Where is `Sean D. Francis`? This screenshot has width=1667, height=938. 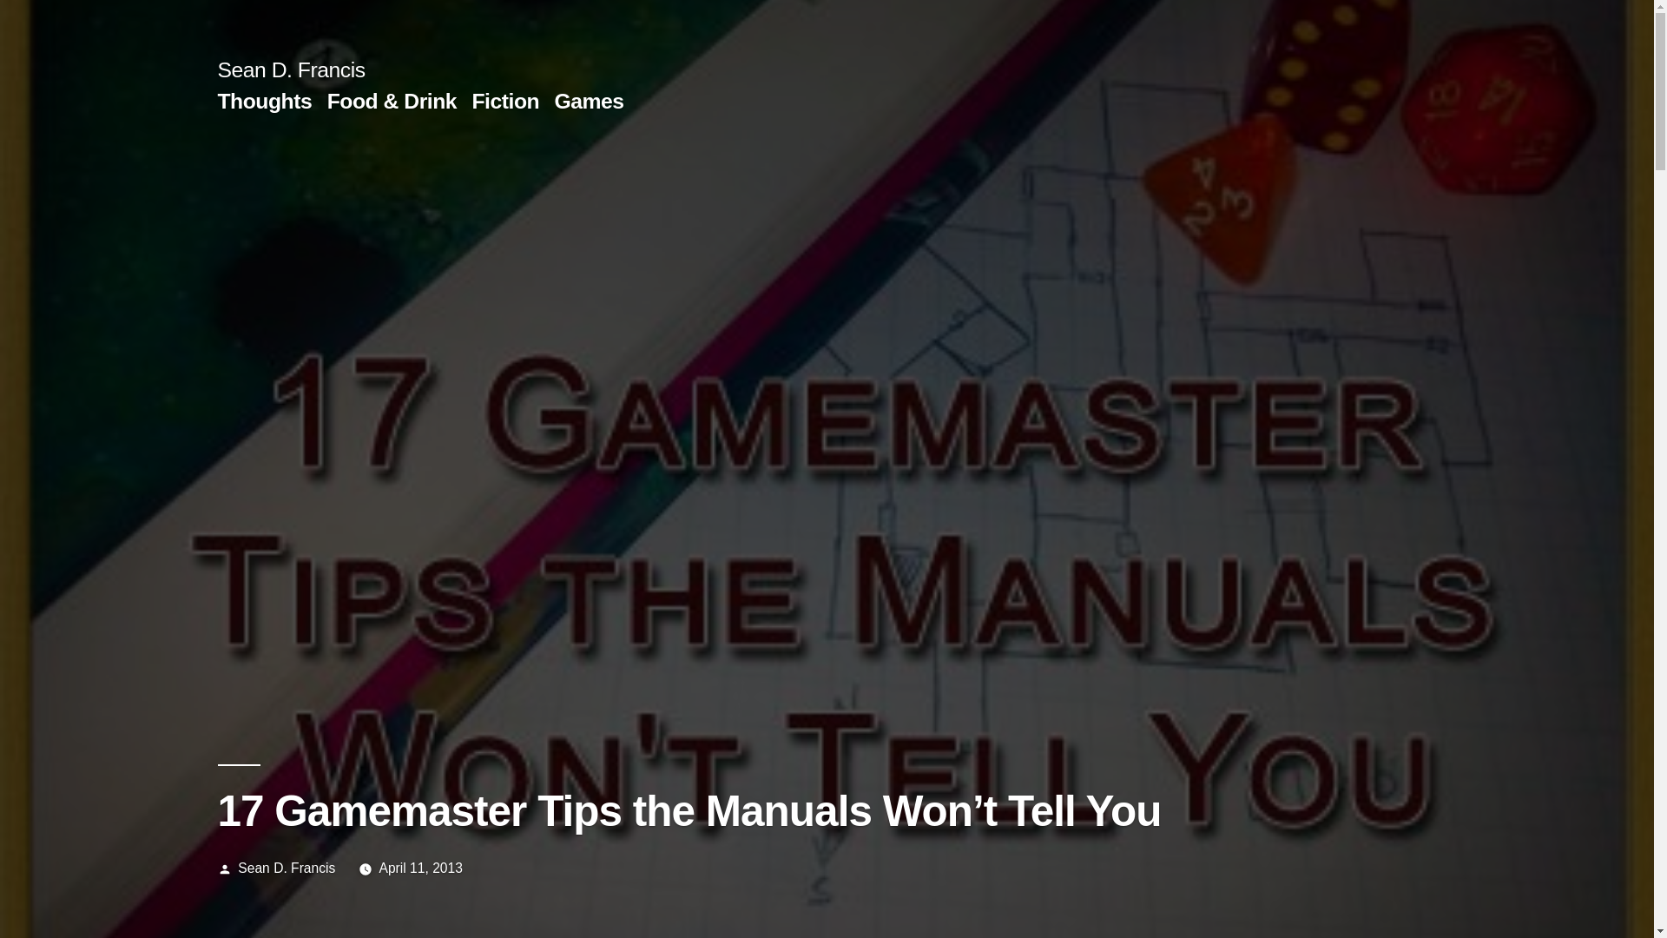 Sean D. Francis is located at coordinates (290, 69).